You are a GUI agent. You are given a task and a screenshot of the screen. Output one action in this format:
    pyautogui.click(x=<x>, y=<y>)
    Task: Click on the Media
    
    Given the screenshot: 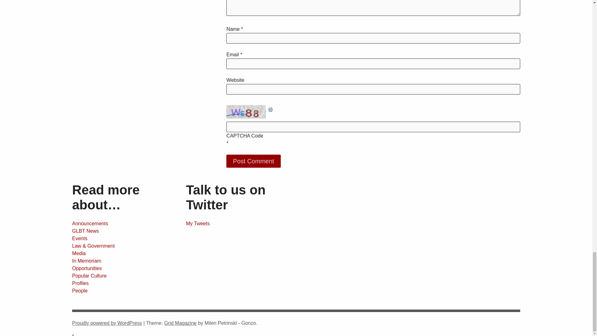 What is the action you would take?
    pyautogui.click(x=79, y=253)
    